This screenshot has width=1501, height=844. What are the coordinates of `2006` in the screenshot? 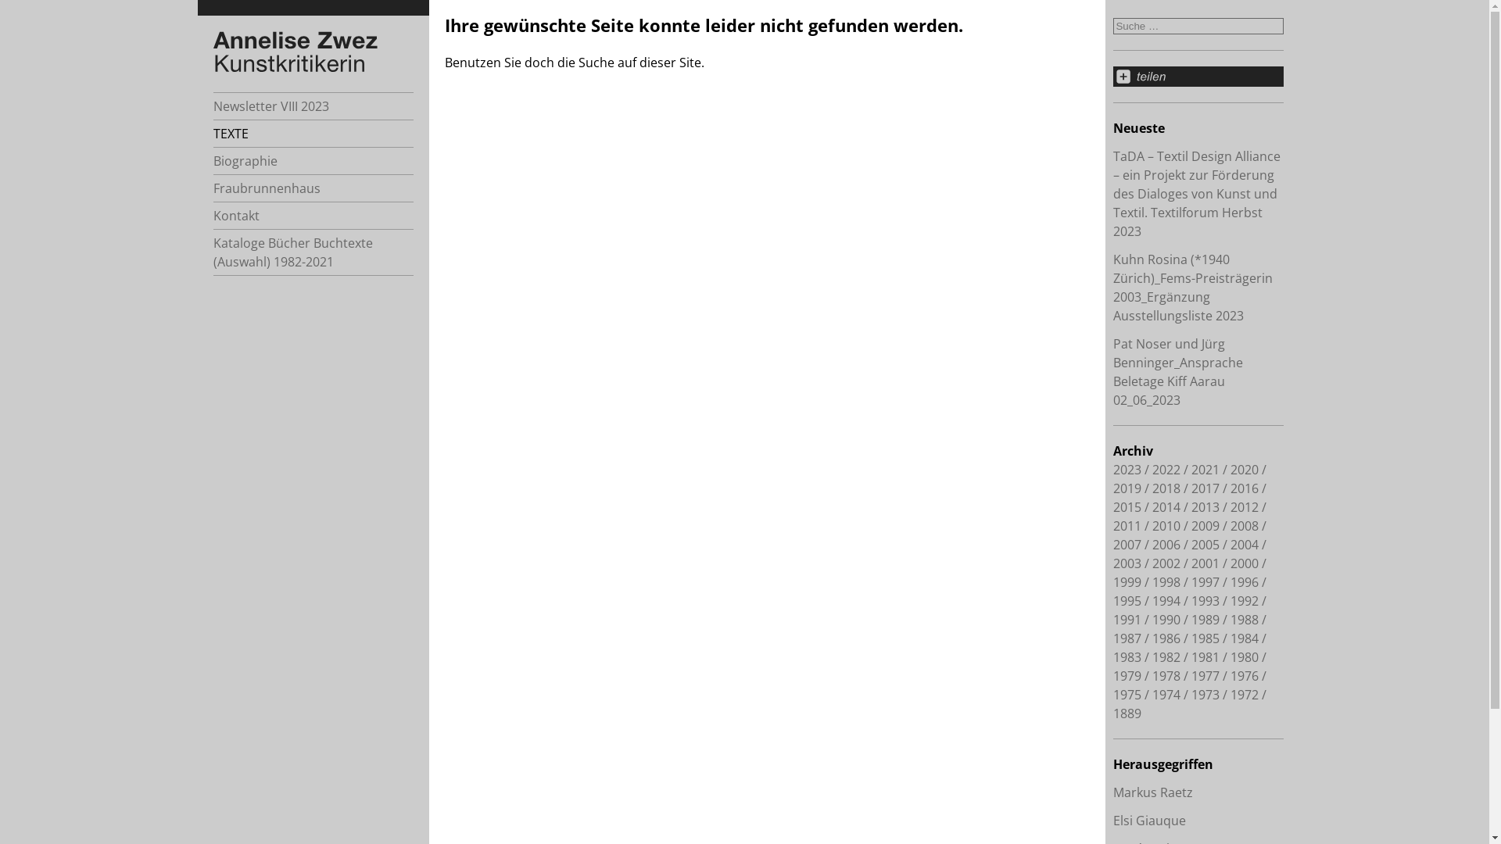 It's located at (1166, 545).